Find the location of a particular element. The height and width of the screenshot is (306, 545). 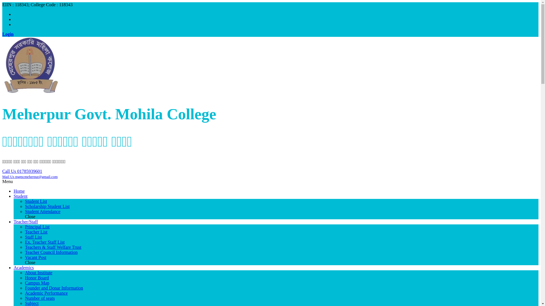

Ex. Teacher Staff List is located at coordinates (45, 242).